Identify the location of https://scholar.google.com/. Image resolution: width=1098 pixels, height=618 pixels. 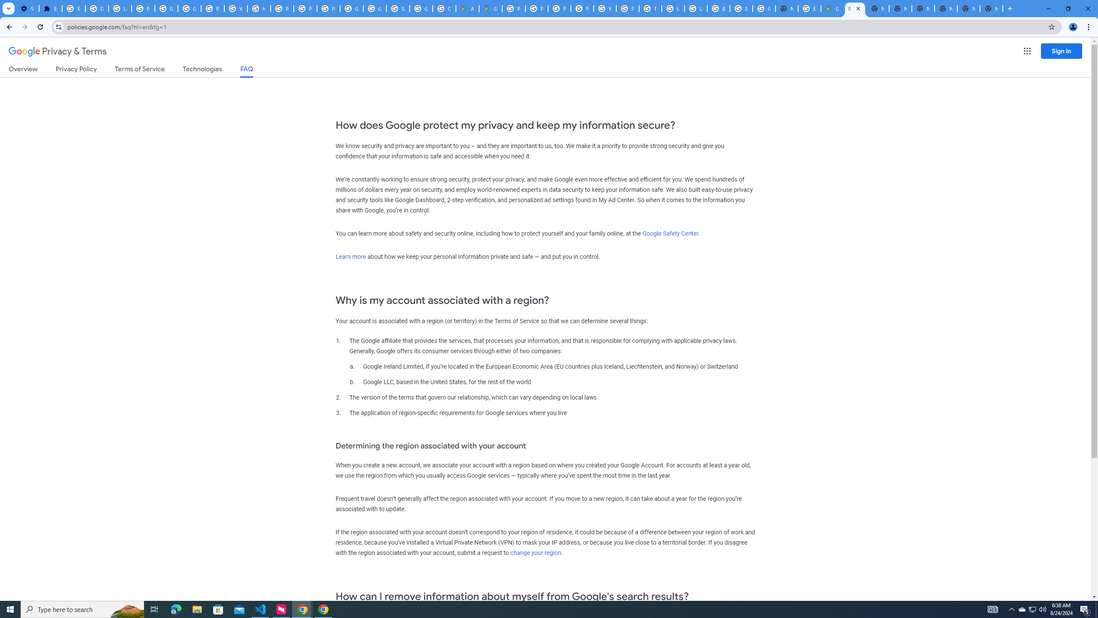
(259, 9).